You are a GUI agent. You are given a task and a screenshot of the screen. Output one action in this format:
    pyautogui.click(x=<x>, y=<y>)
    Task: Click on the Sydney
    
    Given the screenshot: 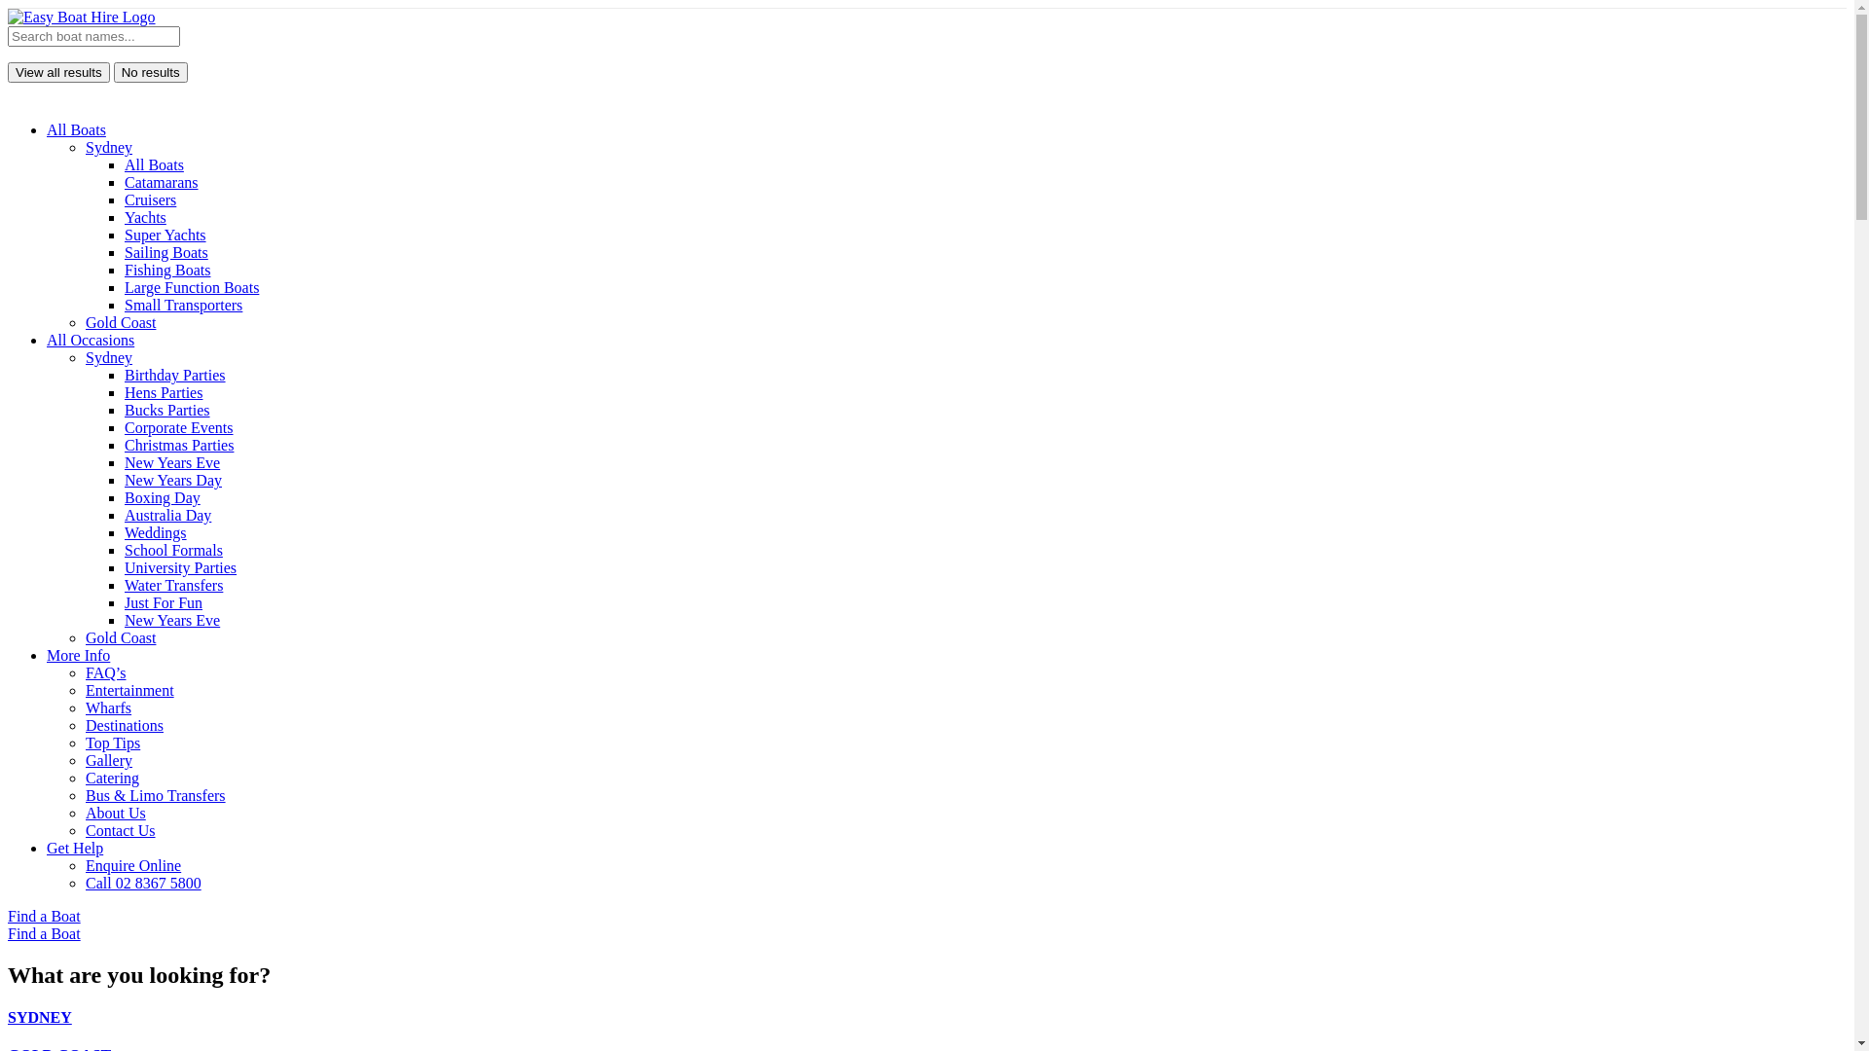 What is the action you would take?
    pyautogui.click(x=109, y=358)
    